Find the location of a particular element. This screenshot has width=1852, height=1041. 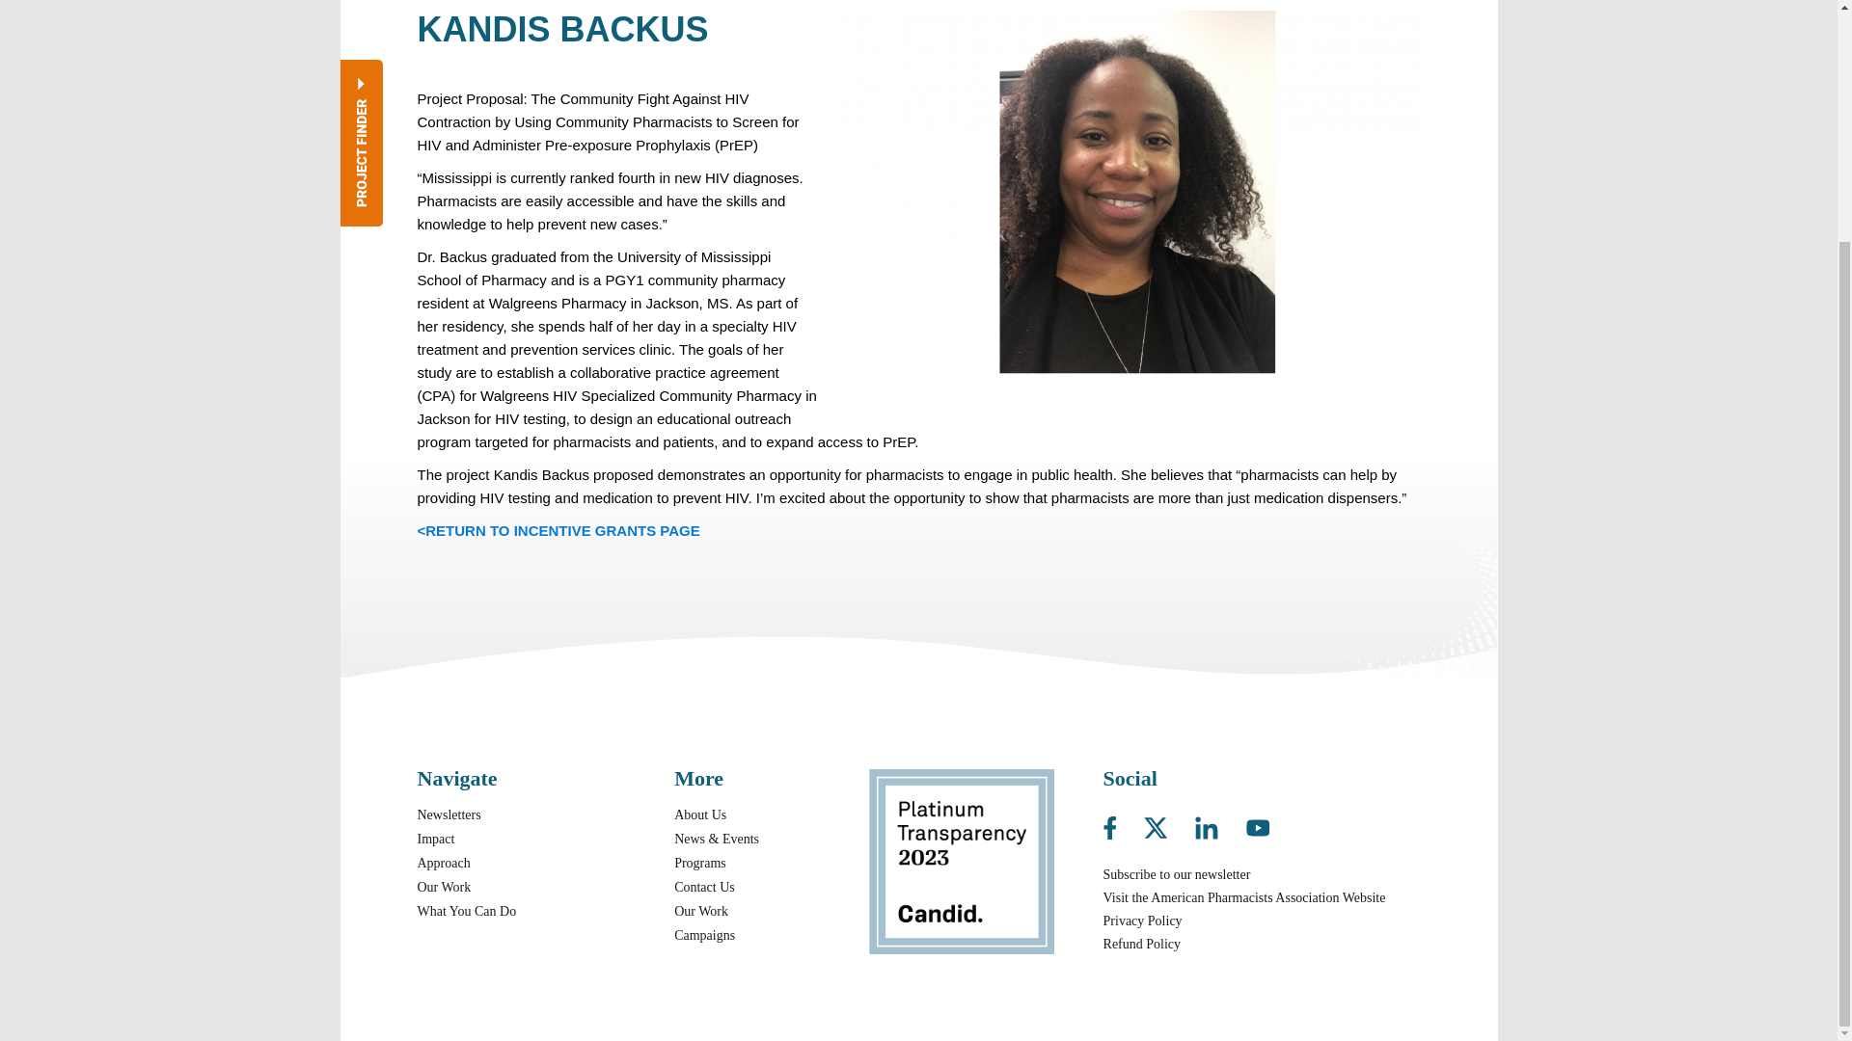

Approach is located at coordinates (444, 862).